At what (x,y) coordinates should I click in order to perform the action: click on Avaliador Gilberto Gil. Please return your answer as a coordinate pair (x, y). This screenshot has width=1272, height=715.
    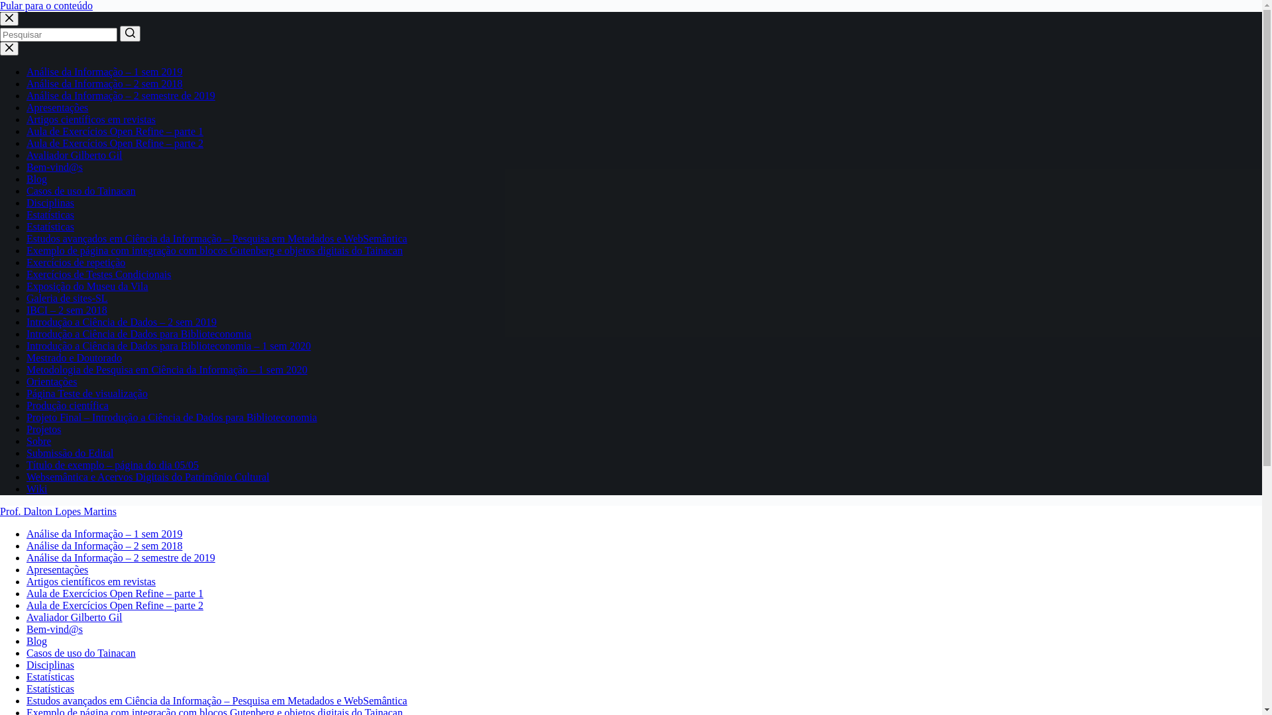
    Looking at the image, I should click on (74, 155).